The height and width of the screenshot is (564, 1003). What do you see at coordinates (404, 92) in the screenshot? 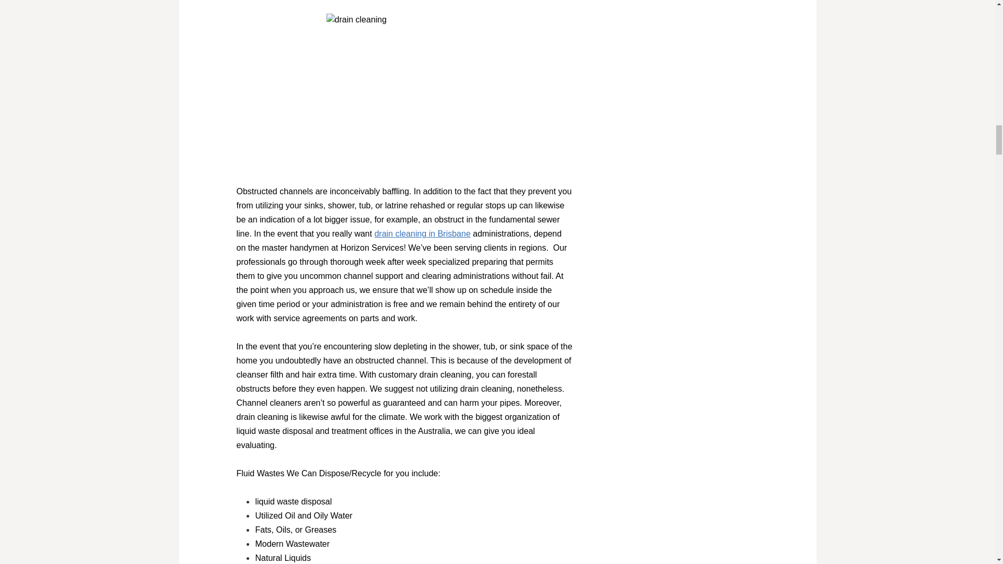
I see `drain cleaning` at bounding box center [404, 92].